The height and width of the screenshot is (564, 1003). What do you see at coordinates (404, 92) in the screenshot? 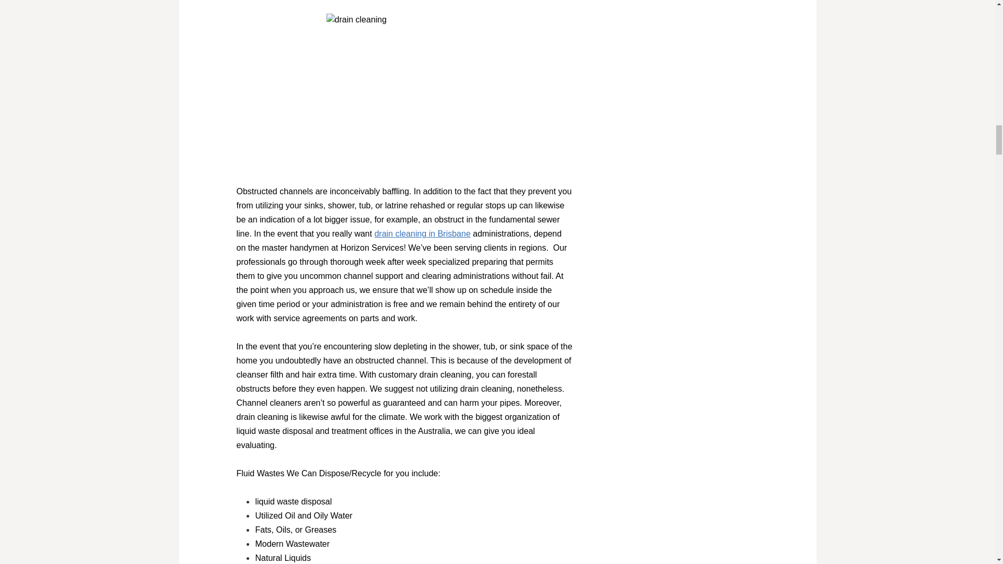
I see `drain cleaning` at bounding box center [404, 92].